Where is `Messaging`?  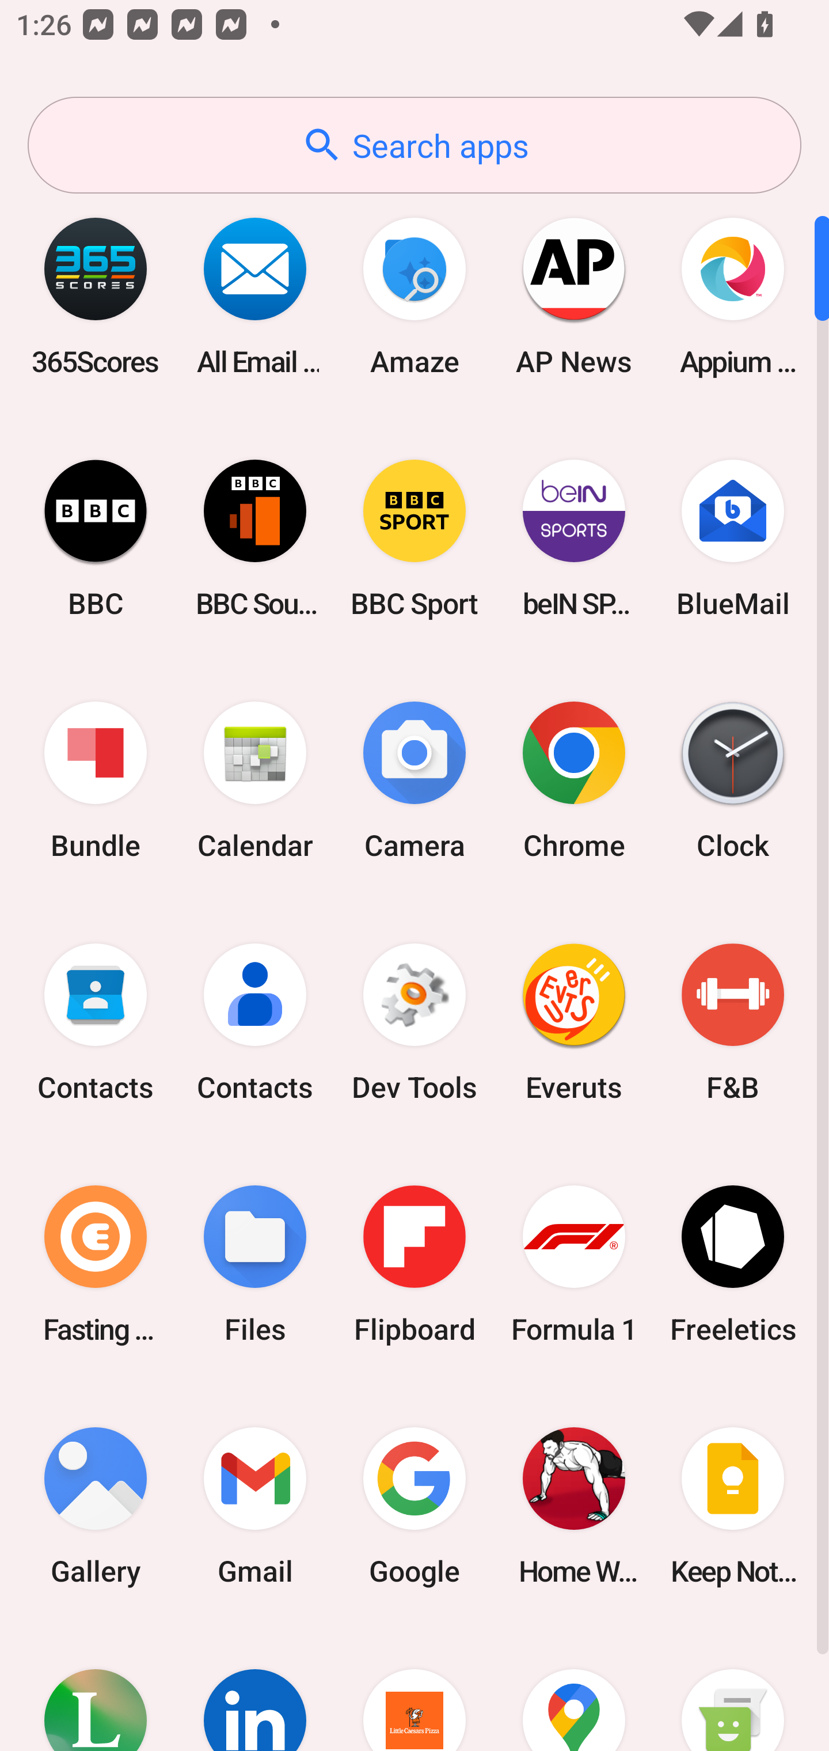
Messaging is located at coordinates (733, 1689).